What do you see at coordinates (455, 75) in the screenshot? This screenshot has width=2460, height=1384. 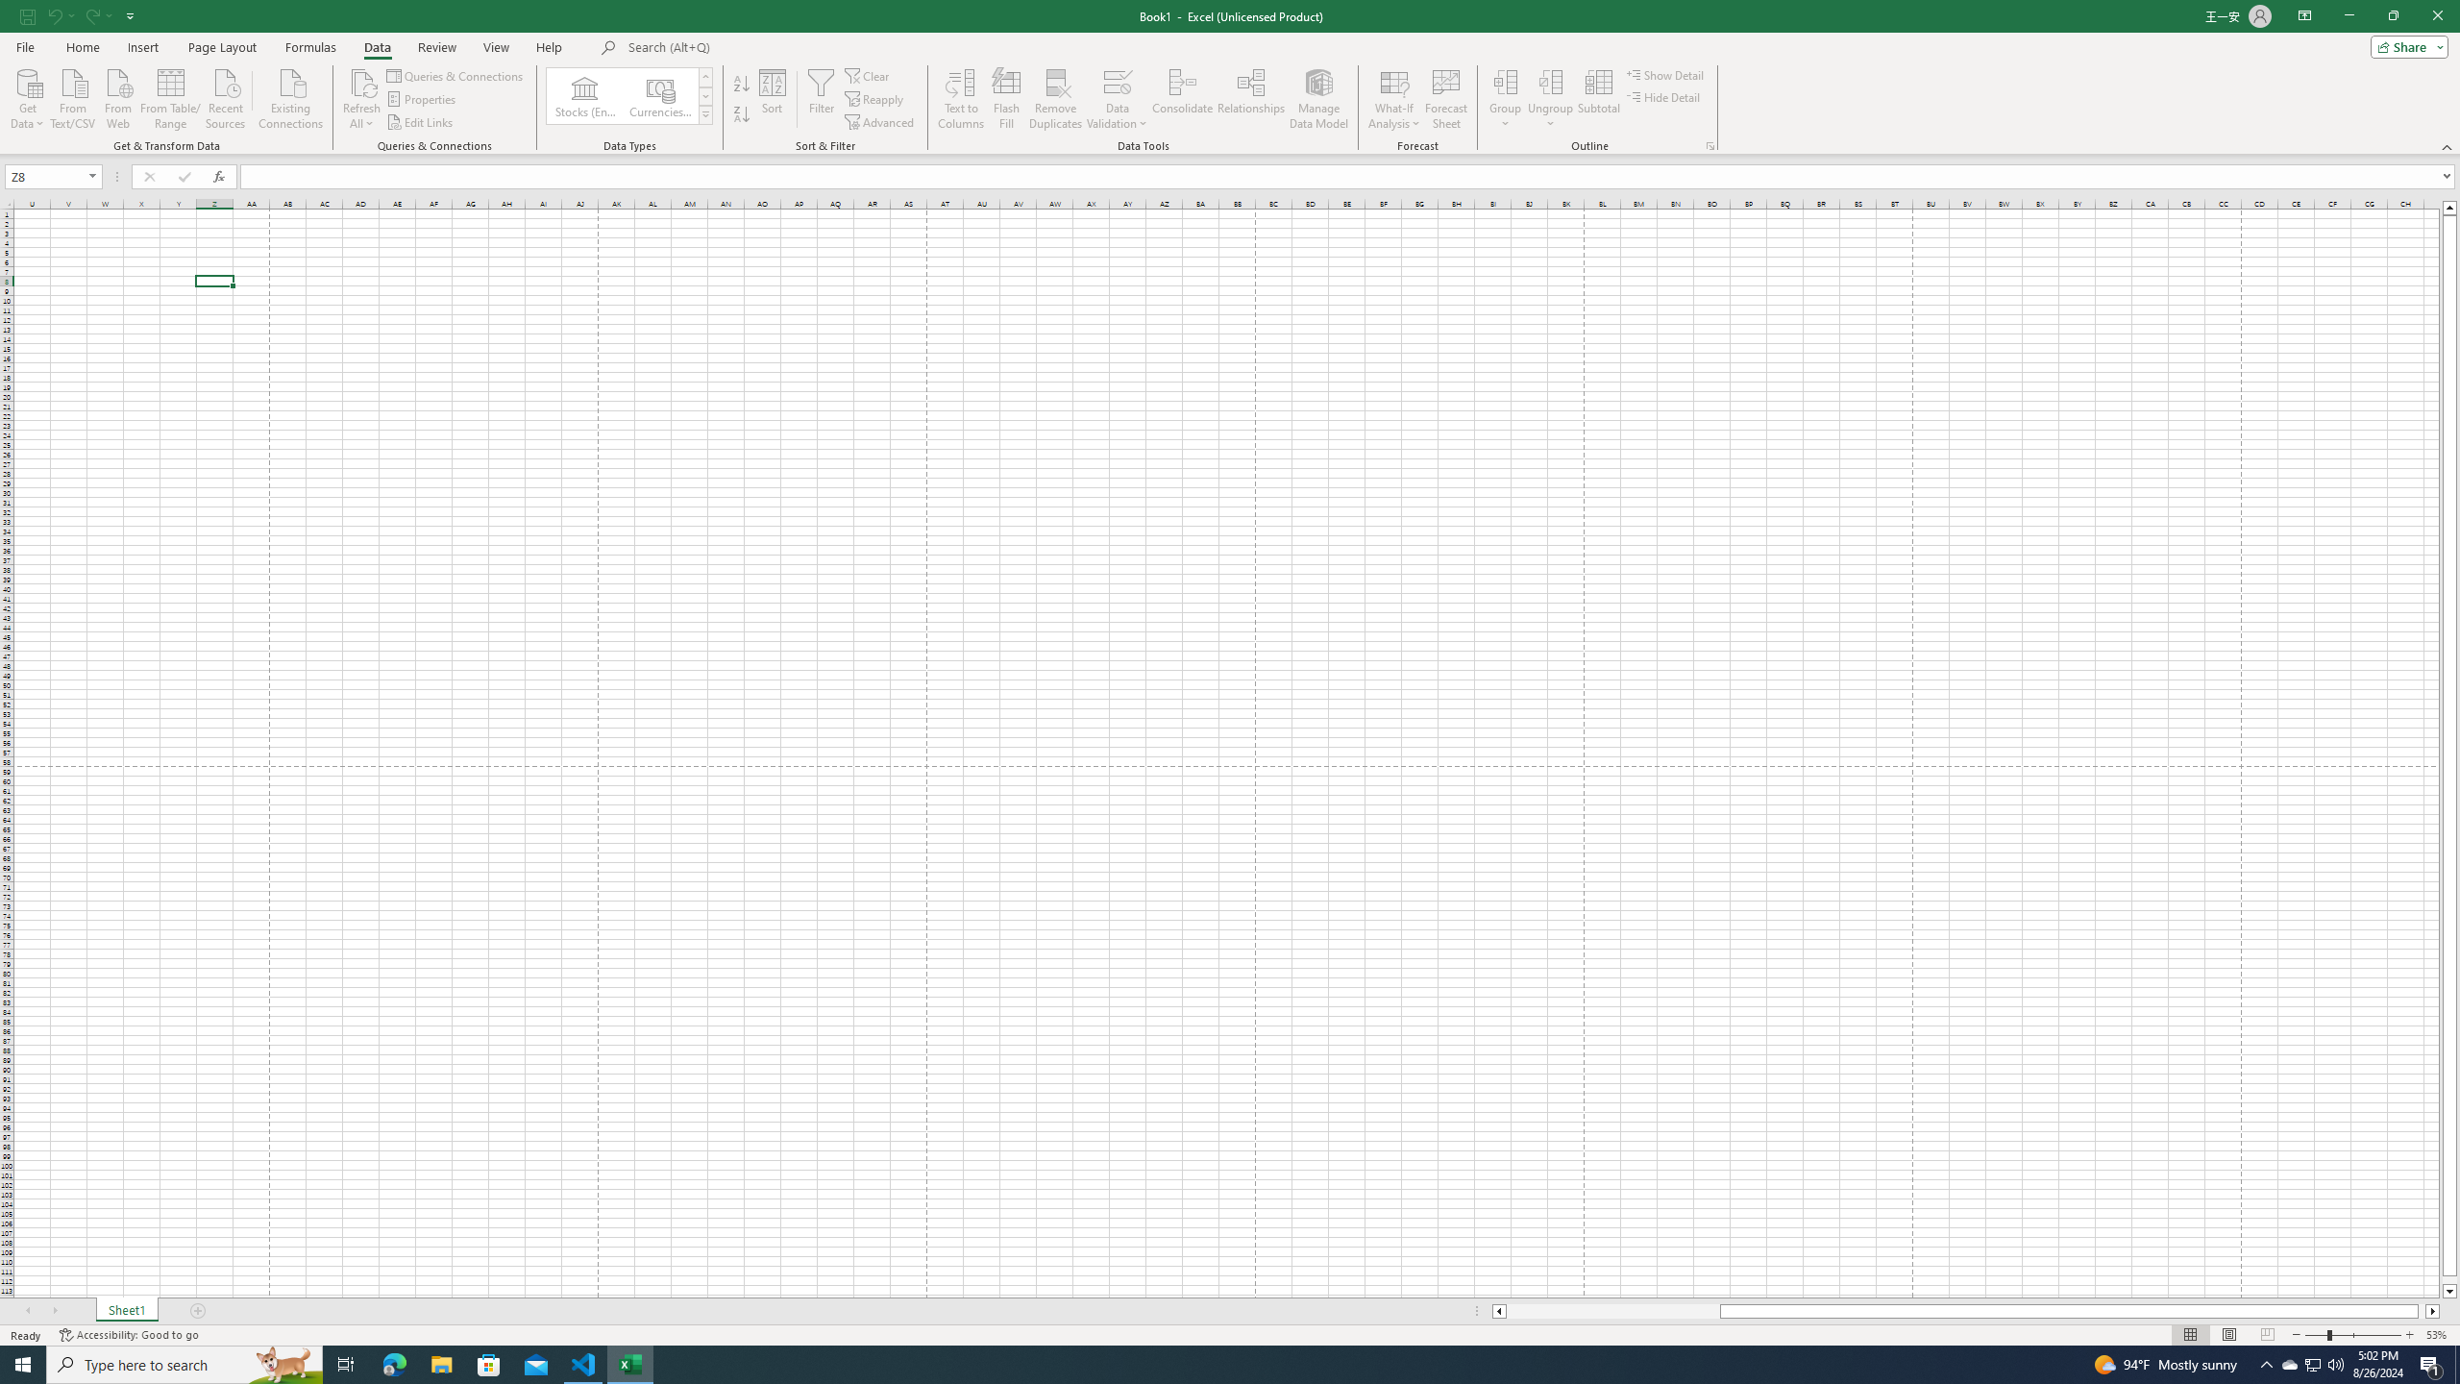 I see `Queries & Connections` at bounding box center [455, 75].